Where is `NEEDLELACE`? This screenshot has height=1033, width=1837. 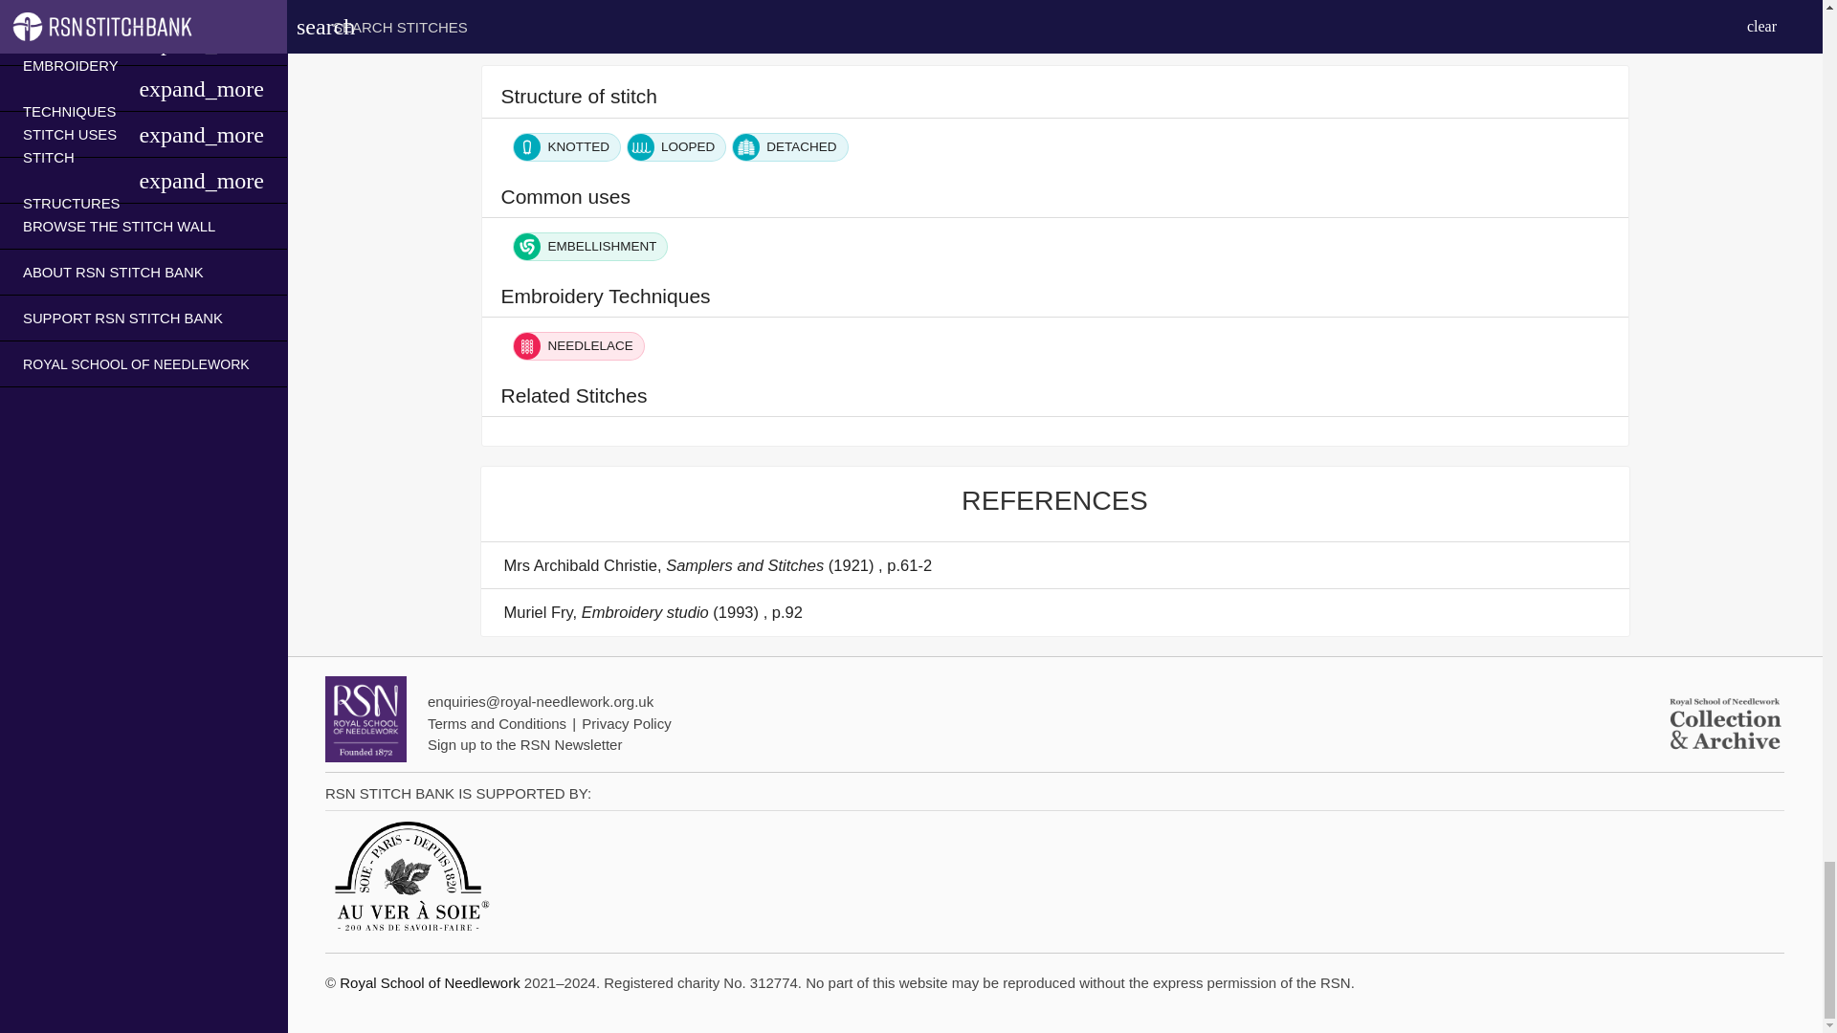 NEEDLELACE is located at coordinates (578, 345).